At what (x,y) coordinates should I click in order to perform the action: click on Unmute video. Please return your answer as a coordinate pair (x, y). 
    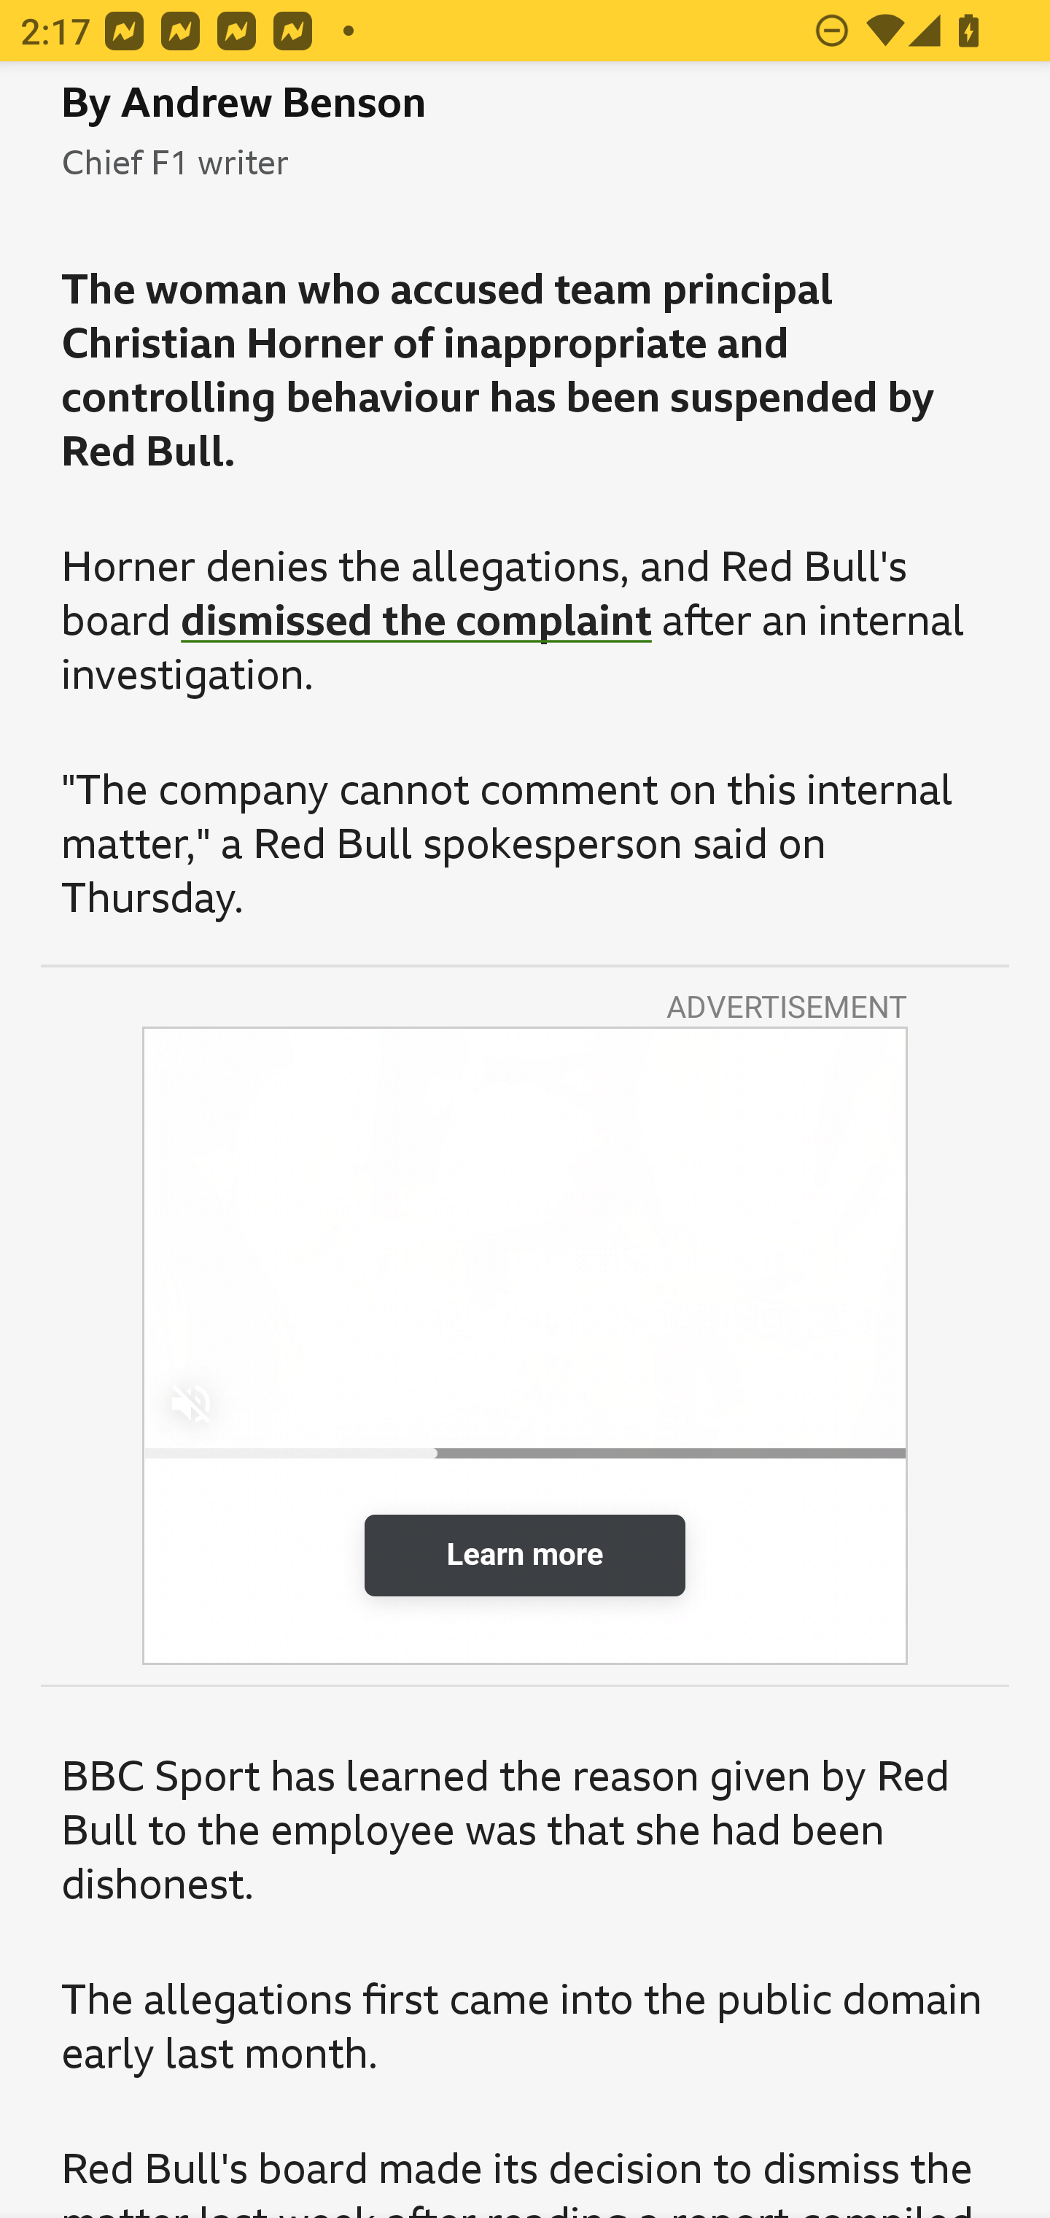
    Looking at the image, I should click on (190, 1402).